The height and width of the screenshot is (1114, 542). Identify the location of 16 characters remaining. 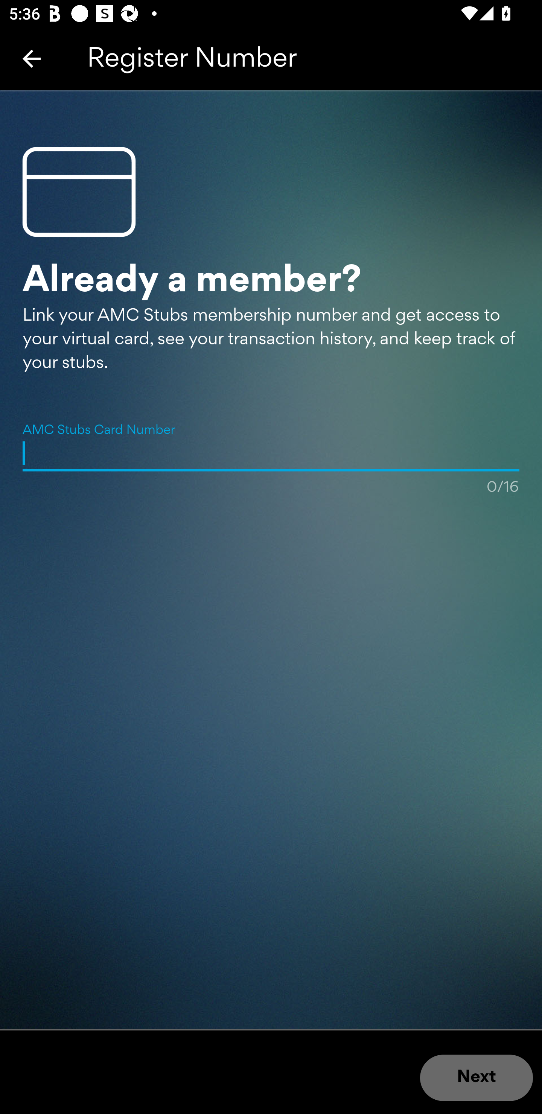
(271, 452).